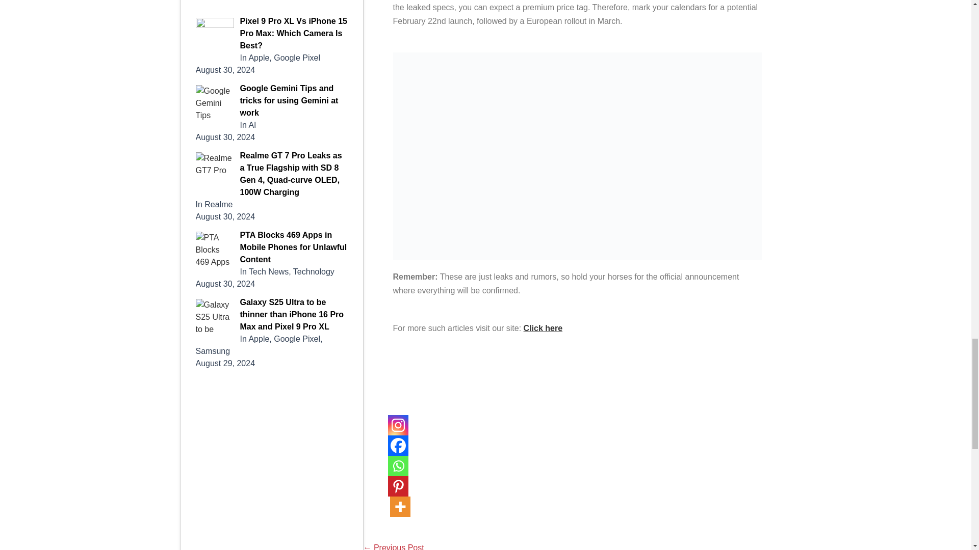  What do you see at coordinates (400, 507) in the screenshot?
I see `More` at bounding box center [400, 507].